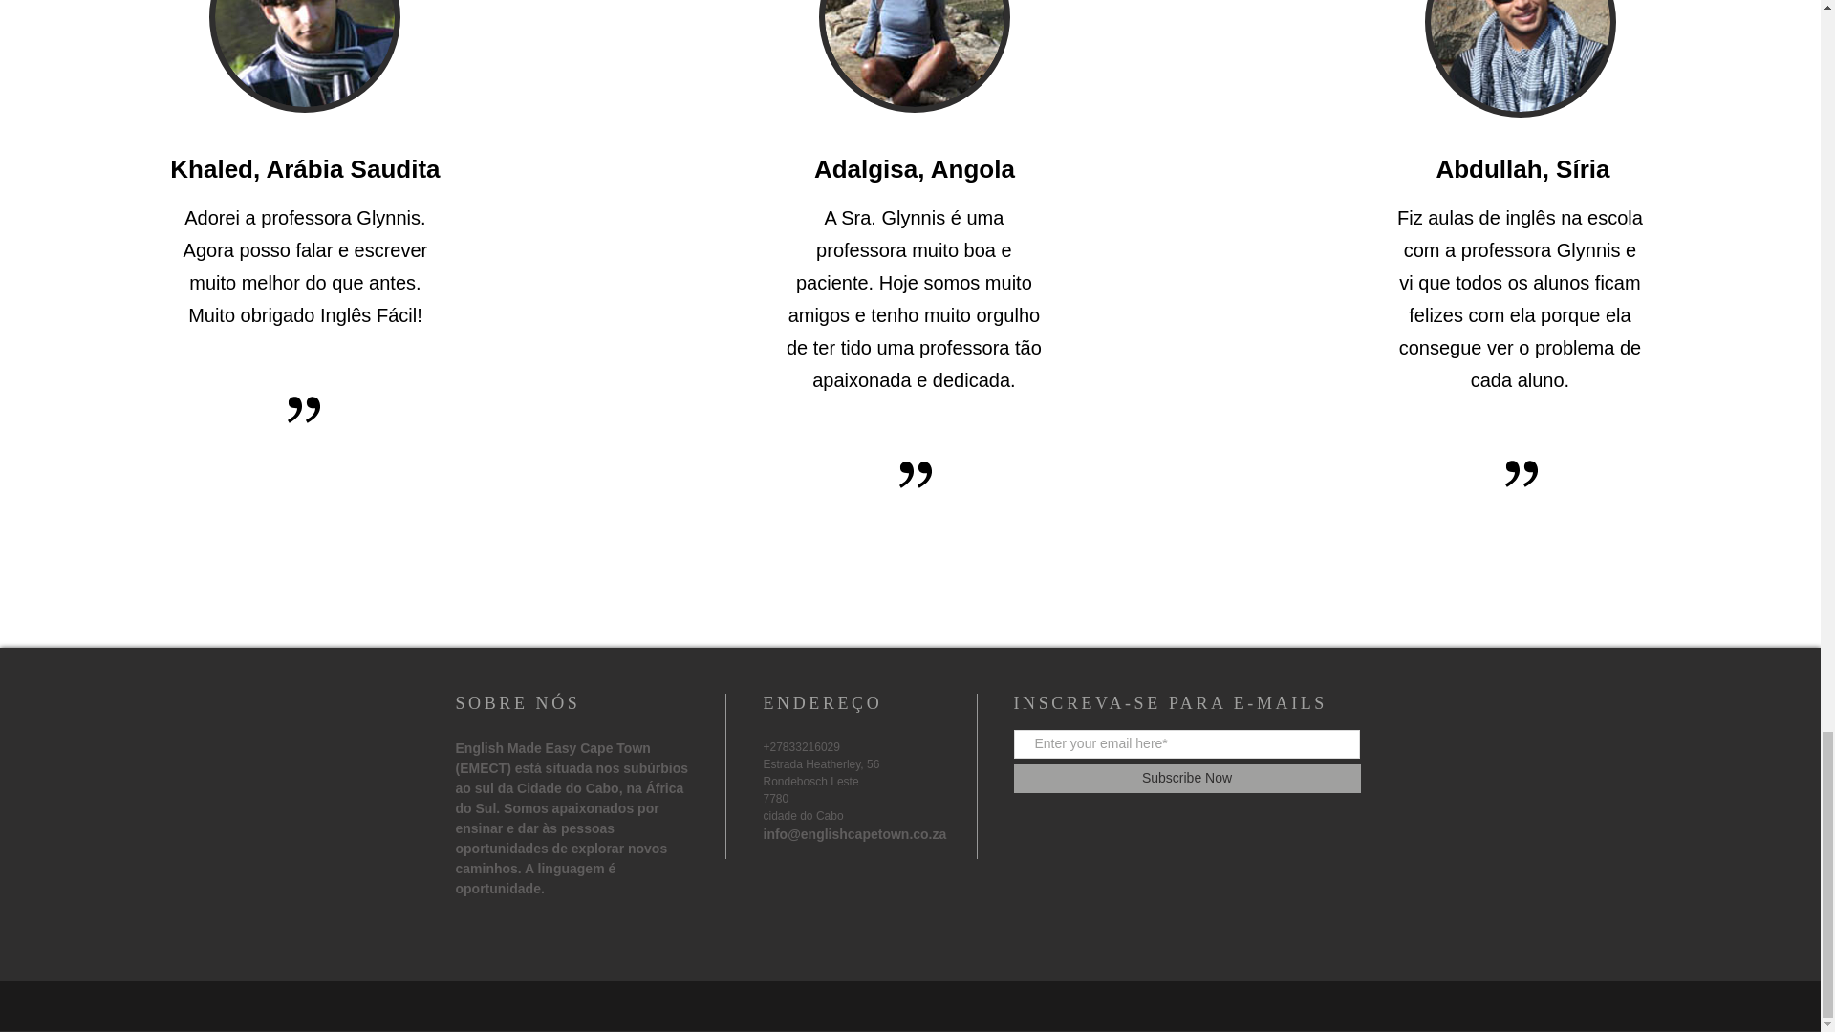 Image resolution: width=1835 pixels, height=1032 pixels. I want to click on GettyImages-145680711.jpg, so click(1521, 59).